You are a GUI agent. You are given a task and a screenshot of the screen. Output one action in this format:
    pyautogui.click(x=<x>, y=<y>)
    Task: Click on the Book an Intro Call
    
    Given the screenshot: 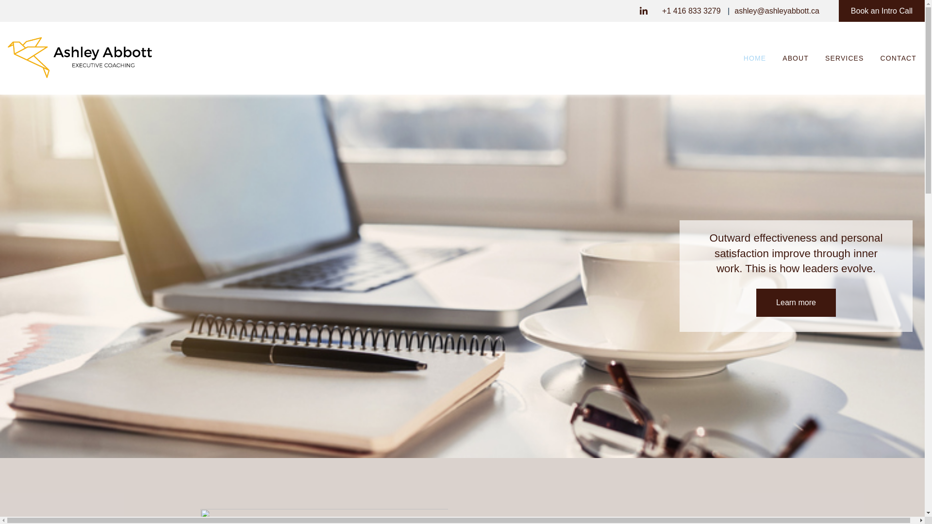 What is the action you would take?
    pyautogui.click(x=882, y=11)
    